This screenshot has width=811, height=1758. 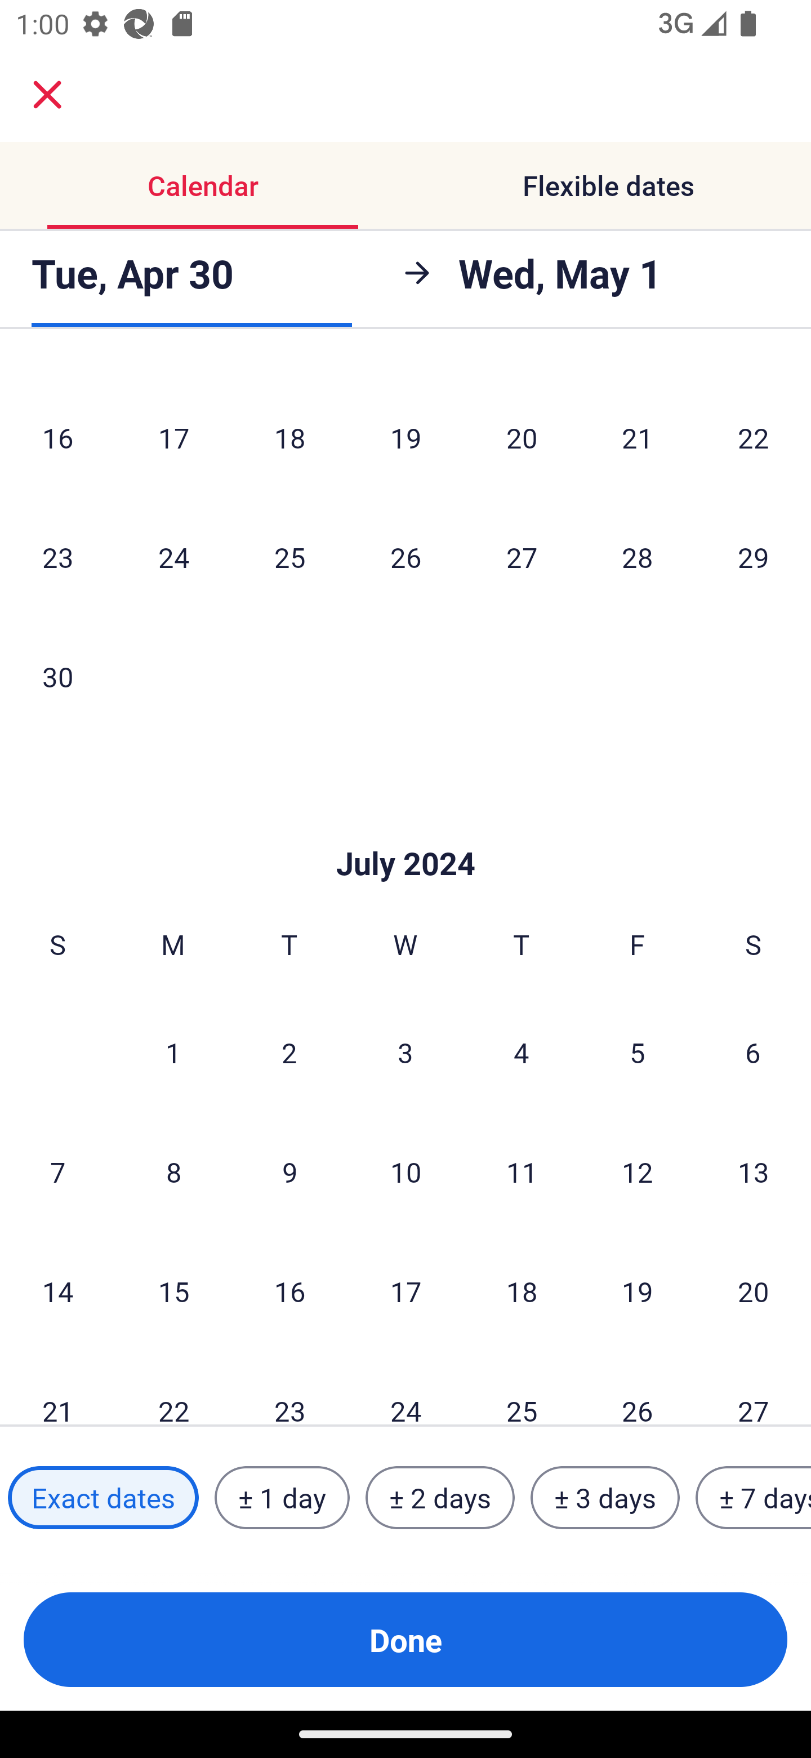 What do you see at coordinates (405, 1171) in the screenshot?
I see `10 Wednesday, July 10, 2024` at bounding box center [405, 1171].